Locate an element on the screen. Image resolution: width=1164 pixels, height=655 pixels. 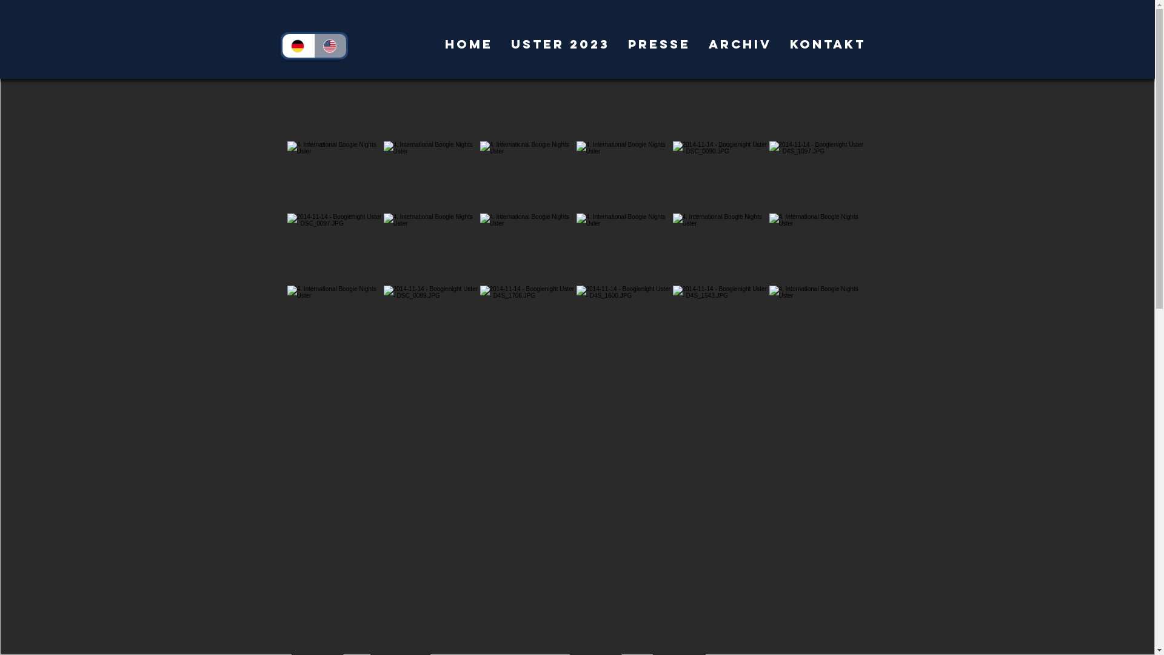
Presse is located at coordinates (658, 44).